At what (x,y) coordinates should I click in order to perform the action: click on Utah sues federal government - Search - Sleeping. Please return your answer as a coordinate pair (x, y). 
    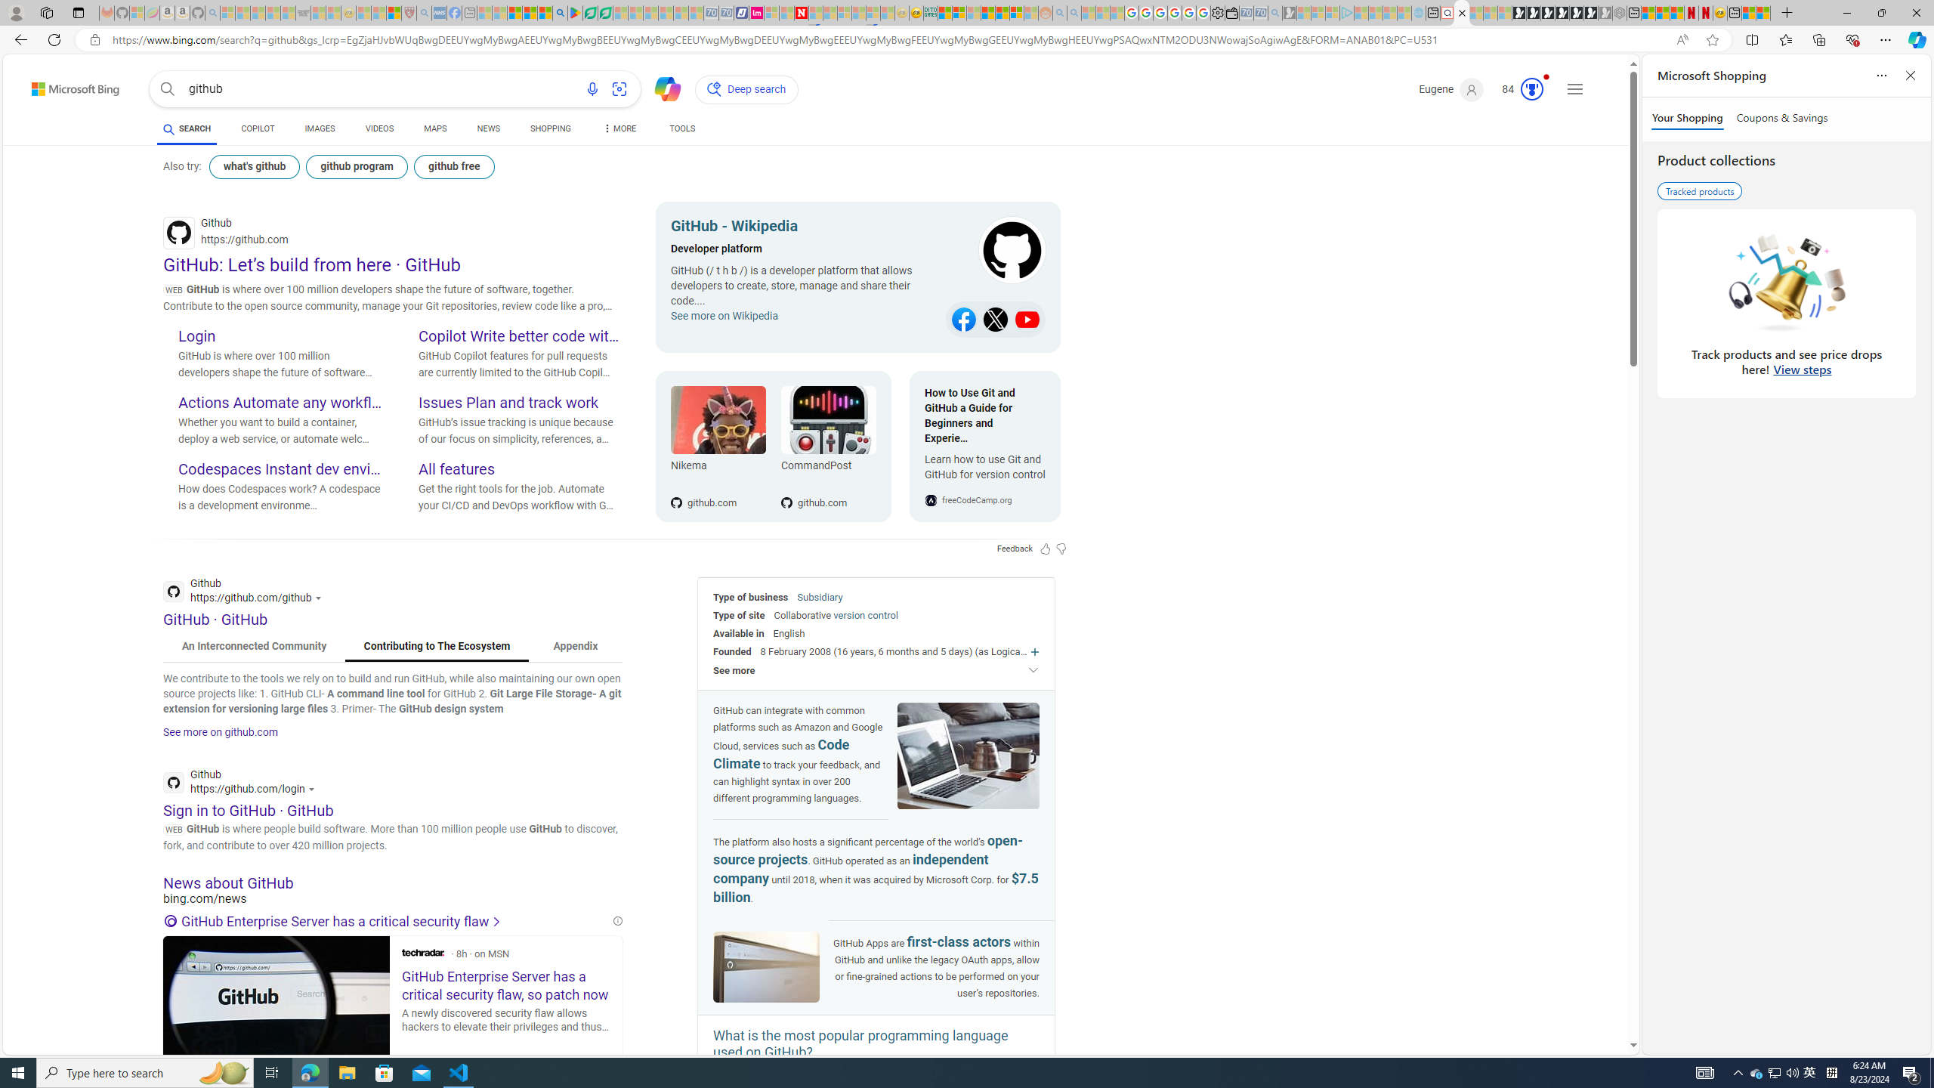
    Looking at the image, I should click on (1073, 13).